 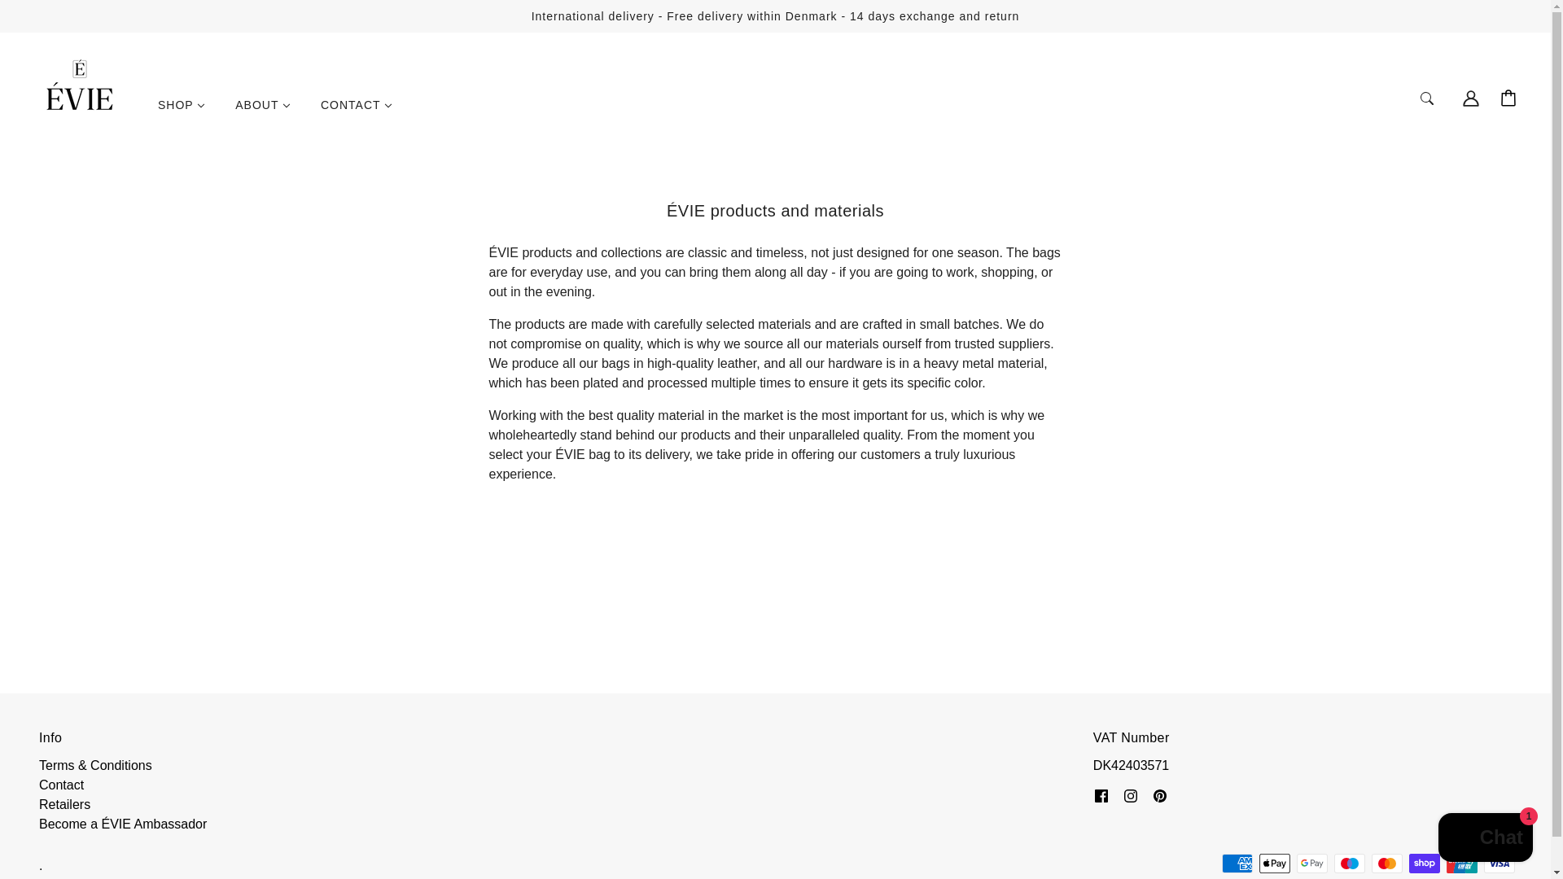 I want to click on Contact, so click(x=62, y=785).